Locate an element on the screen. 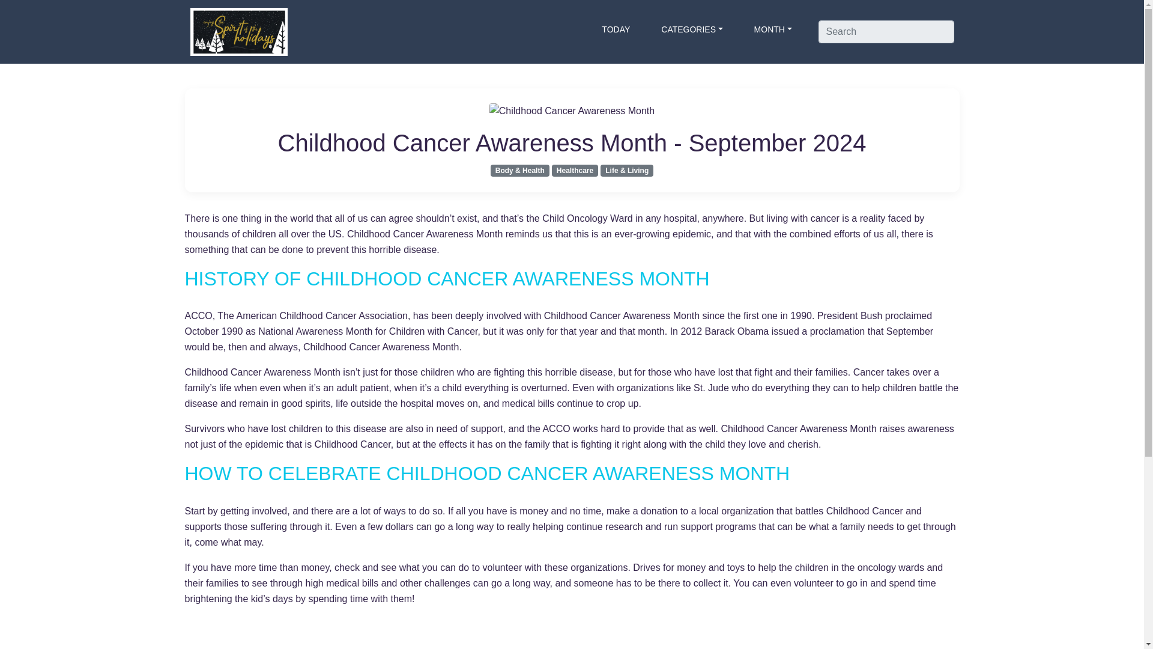 The image size is (1153, 649). Healthcare is located at coordinates (575, 169).